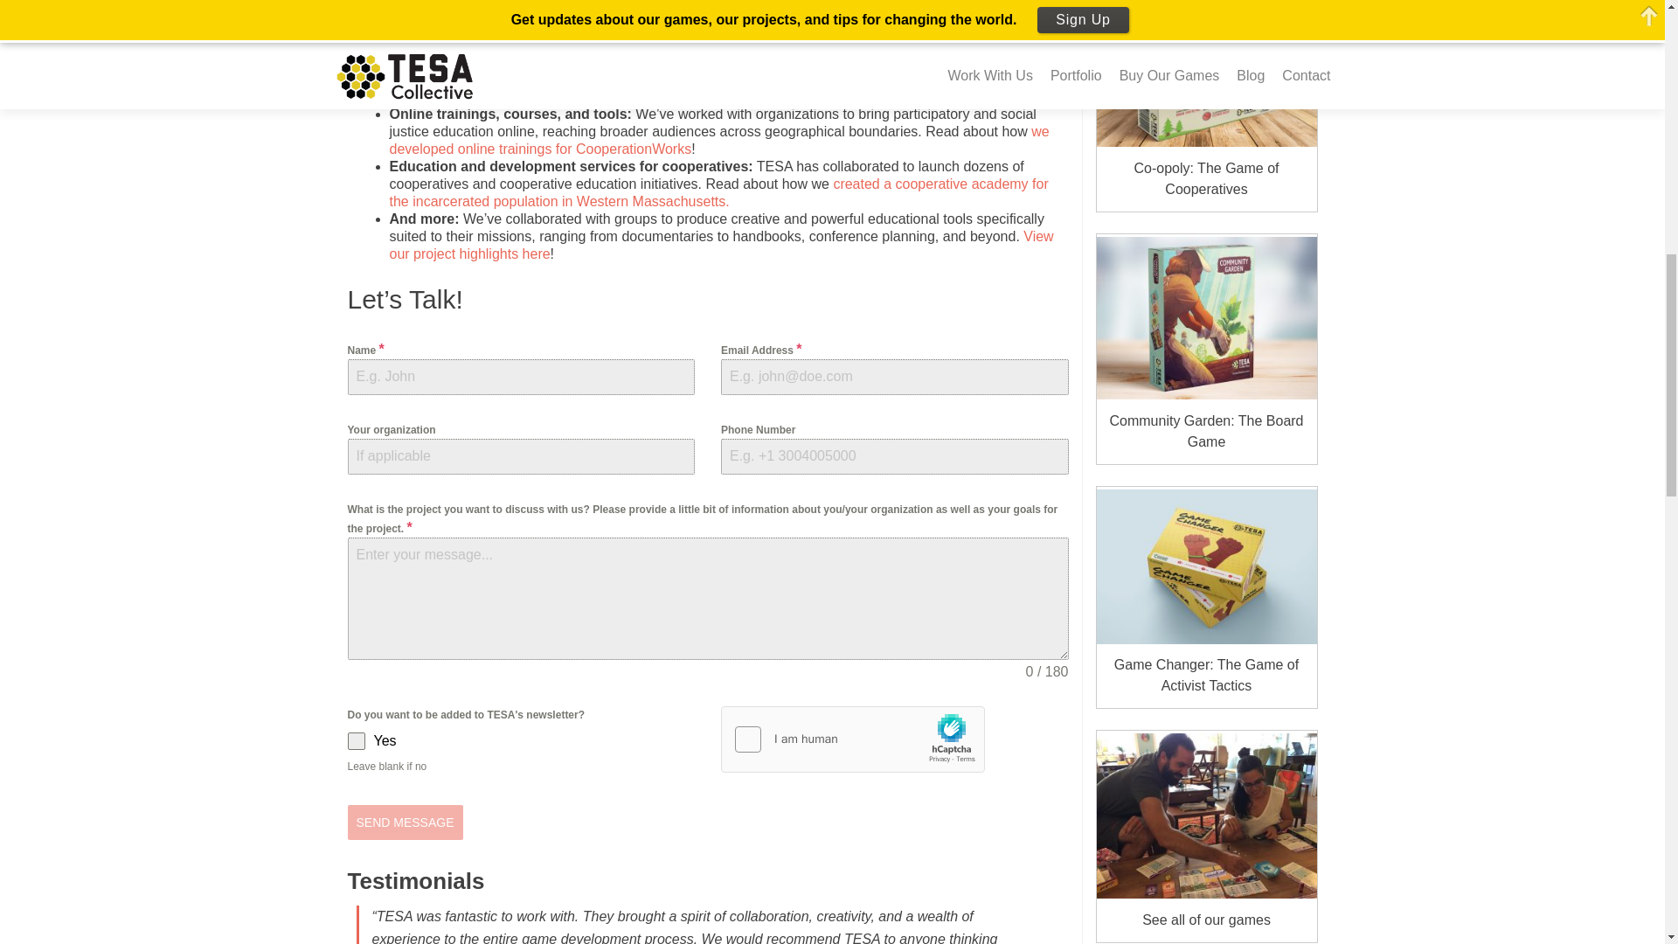 Image resolution: width=1678 pixels, height=944 pixels. Describe the element at coordinates (853, 739) in the screenshot. I see `Widget containing checkbox for hCaptcha security challenge` at that location.